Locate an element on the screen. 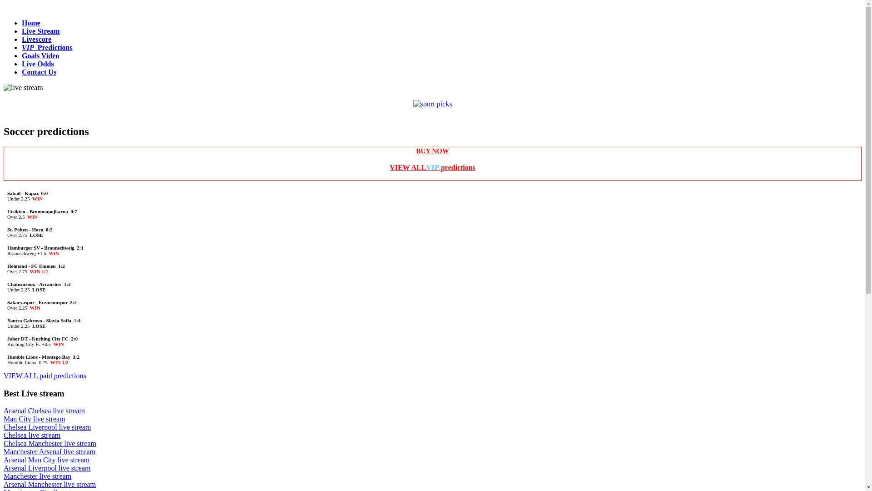 Image resolution: width=872 pixels, height=491 pixels. Arsenal Man City live stream is located at coordinates (46, 460).